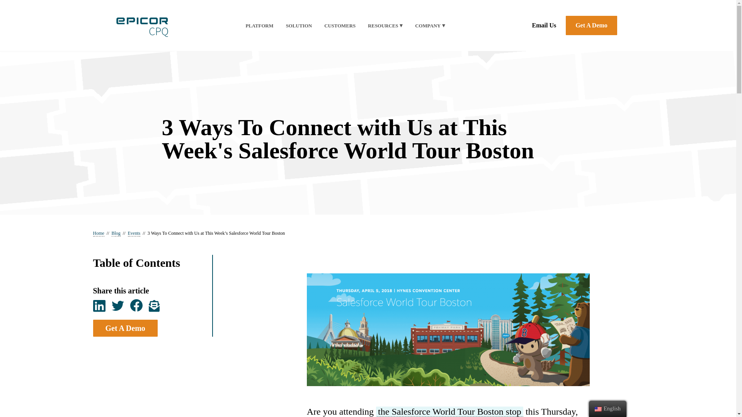  I want to click on Events, so click(134, 234).